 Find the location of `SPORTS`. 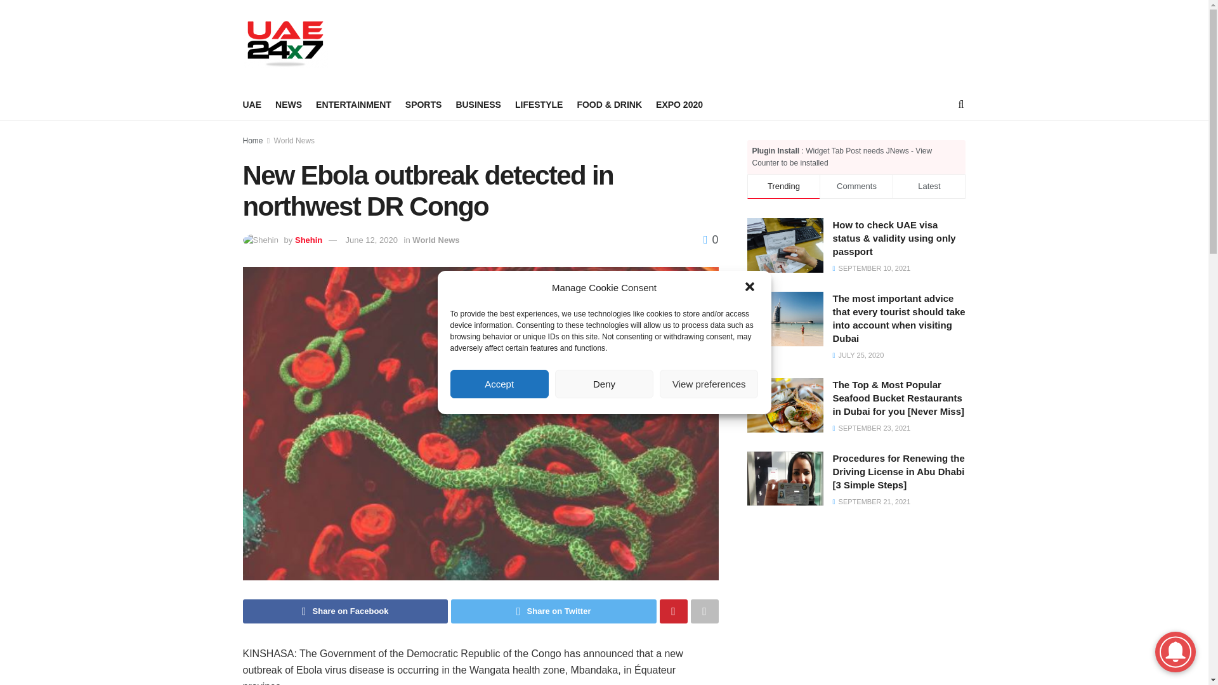

SPORTS is located at coordinates (424, 105).